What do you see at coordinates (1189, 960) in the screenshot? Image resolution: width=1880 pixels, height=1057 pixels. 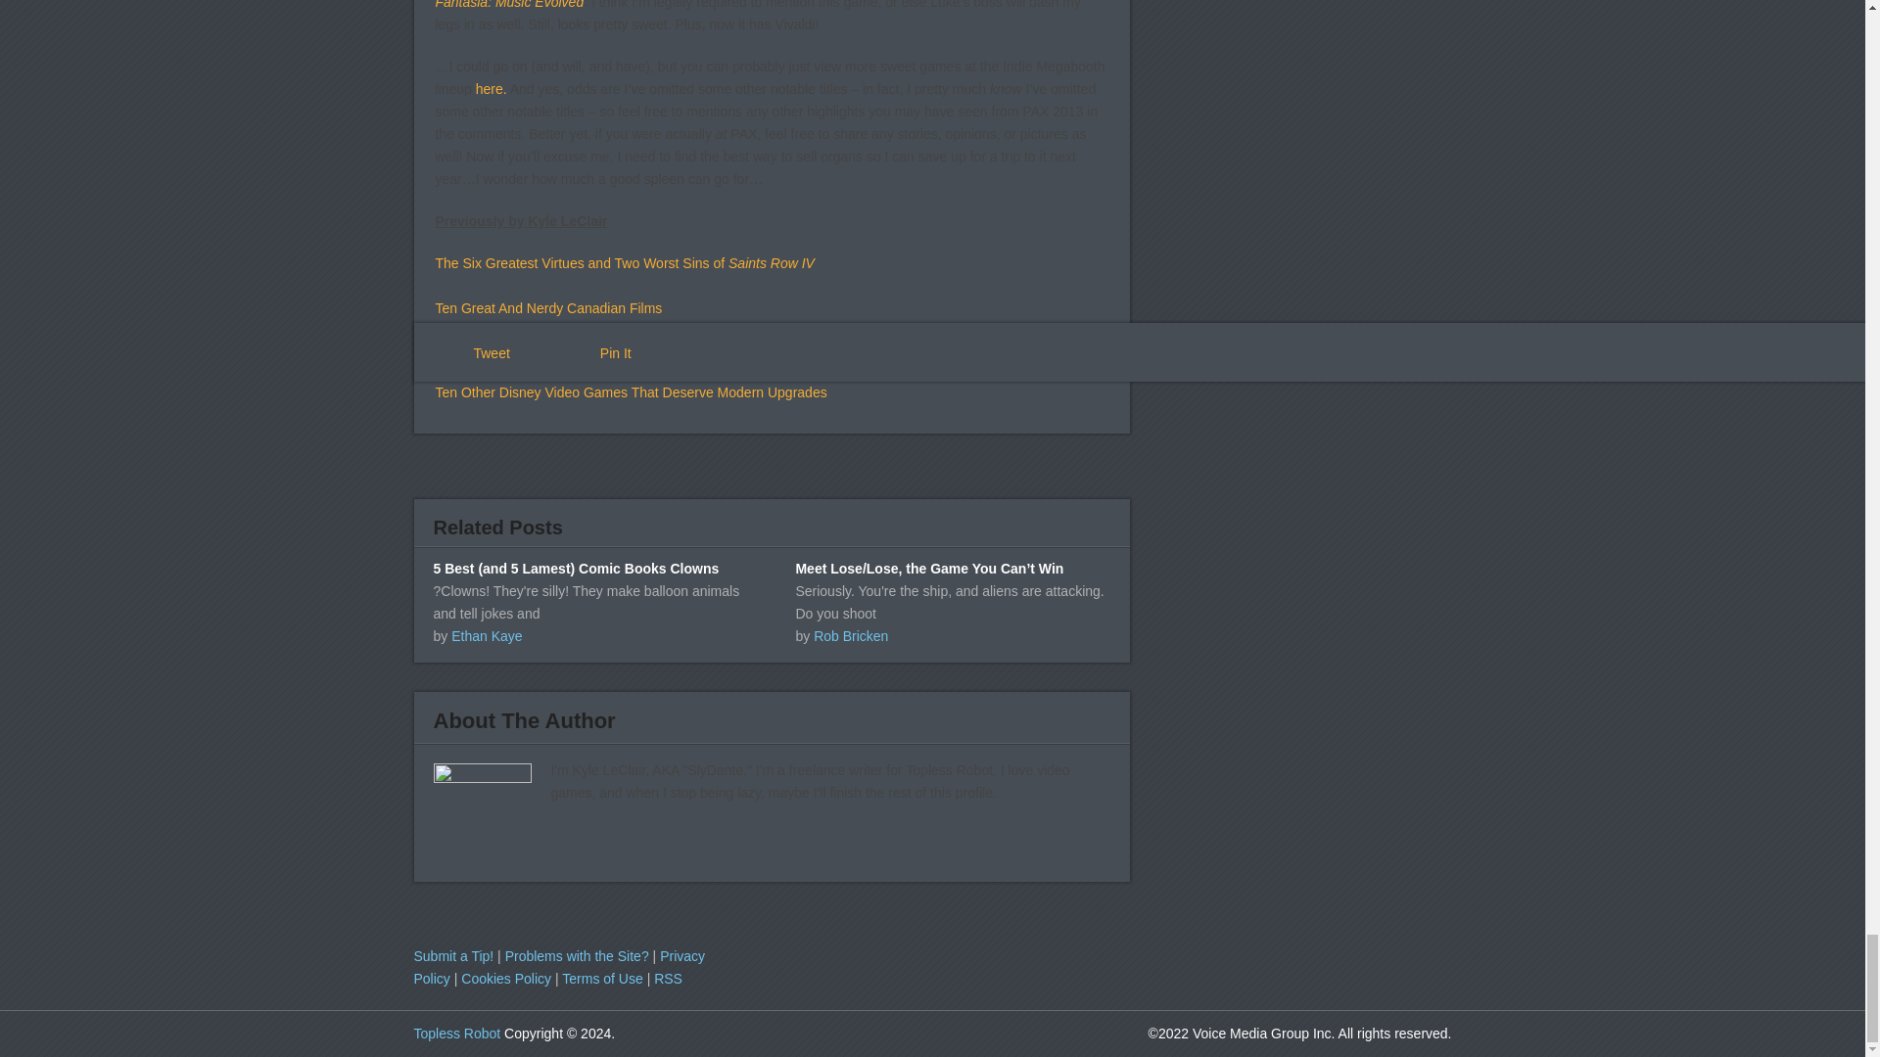 I see `Twitter` at bounding box center [1189, 960].